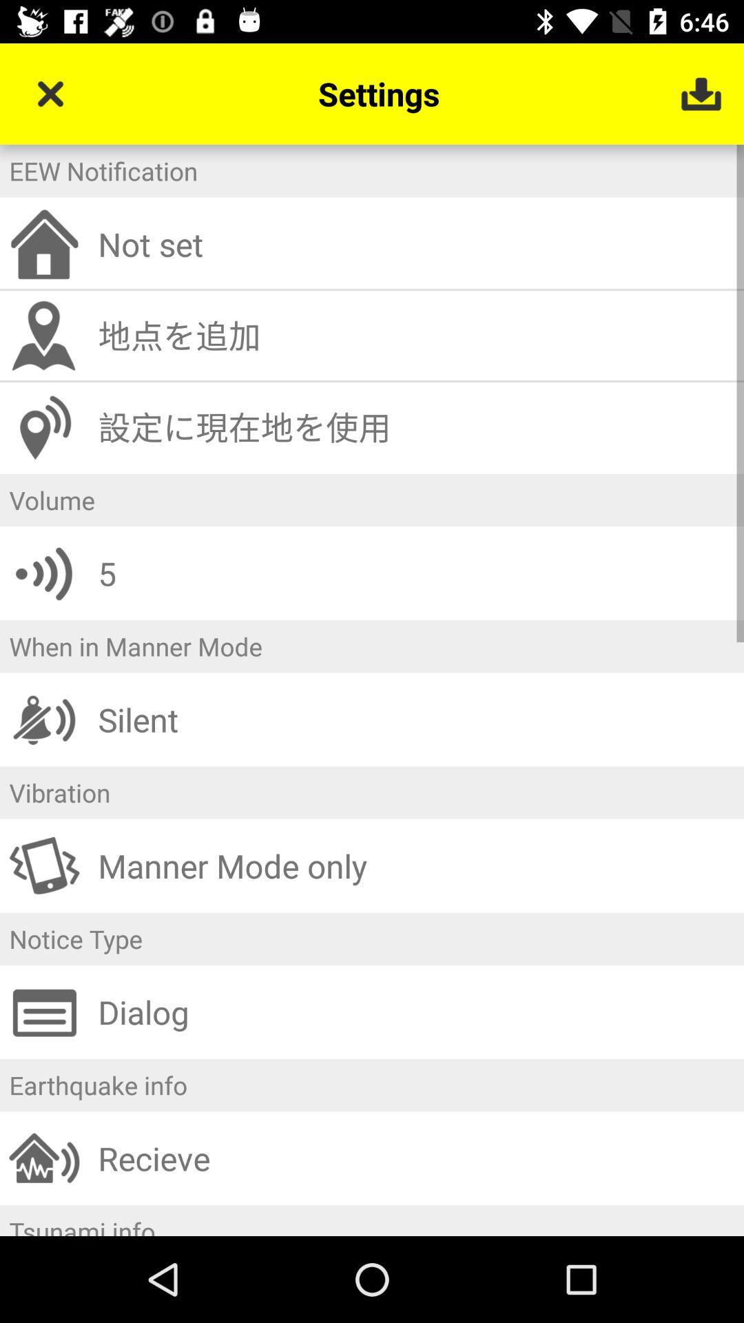 Image resolution: width=744 pixels, height=1323 pixels. What do you see at coordinates (416, 1158) in the screenshot?
I see `scroll until recieve icon` at bounding box center [416, 1158].